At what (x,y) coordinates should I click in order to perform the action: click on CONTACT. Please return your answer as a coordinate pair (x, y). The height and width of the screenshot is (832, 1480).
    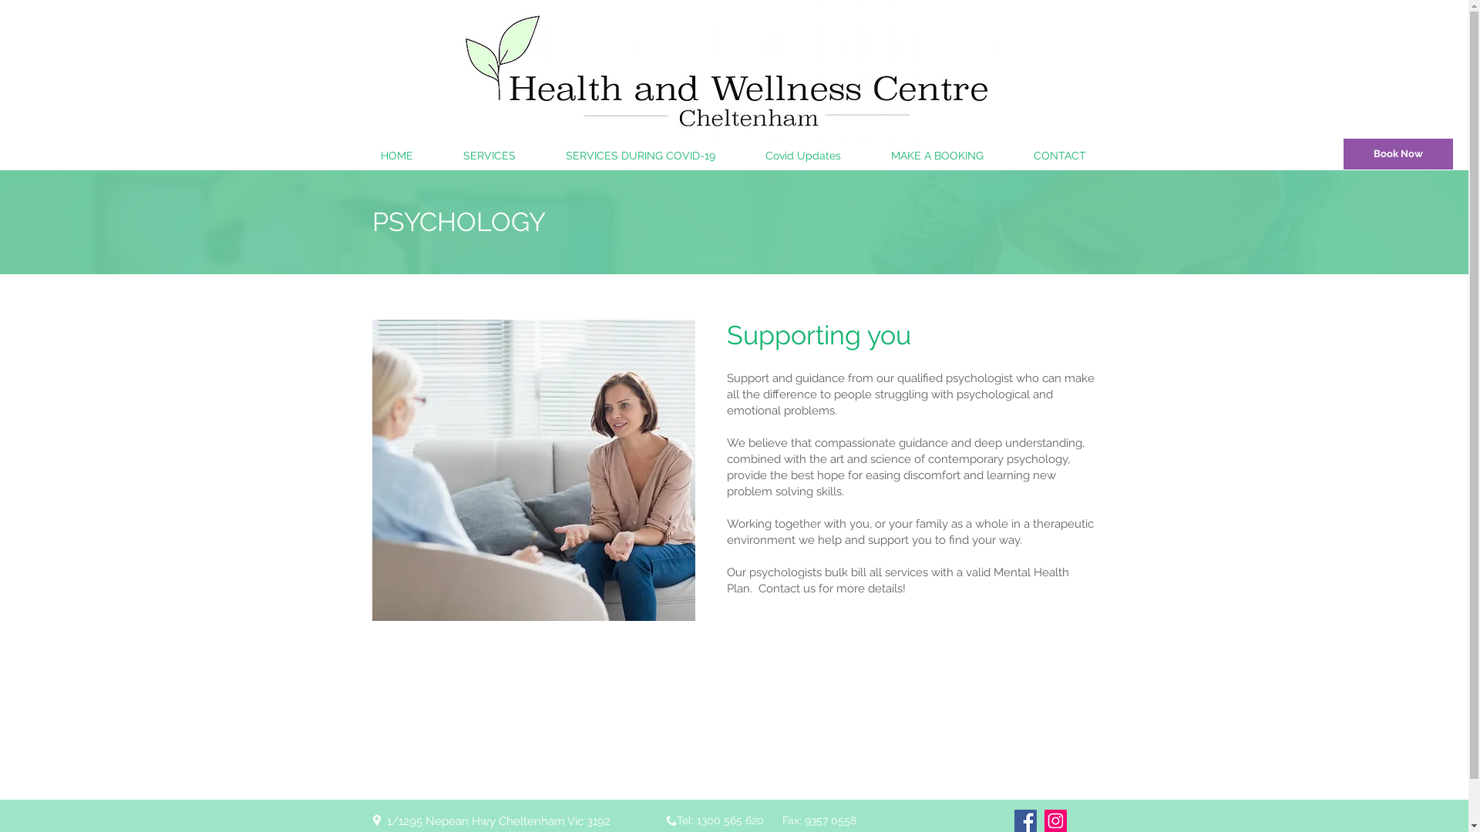
    Looking at the image, I should click on (1059, 156).